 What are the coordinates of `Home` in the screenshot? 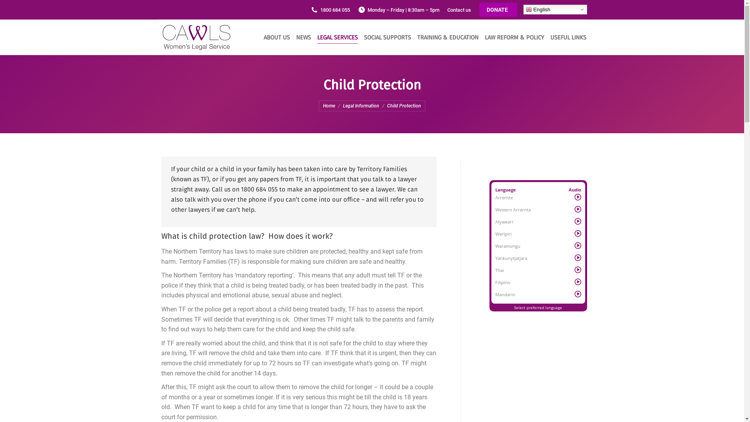 It's located at (329, 106).